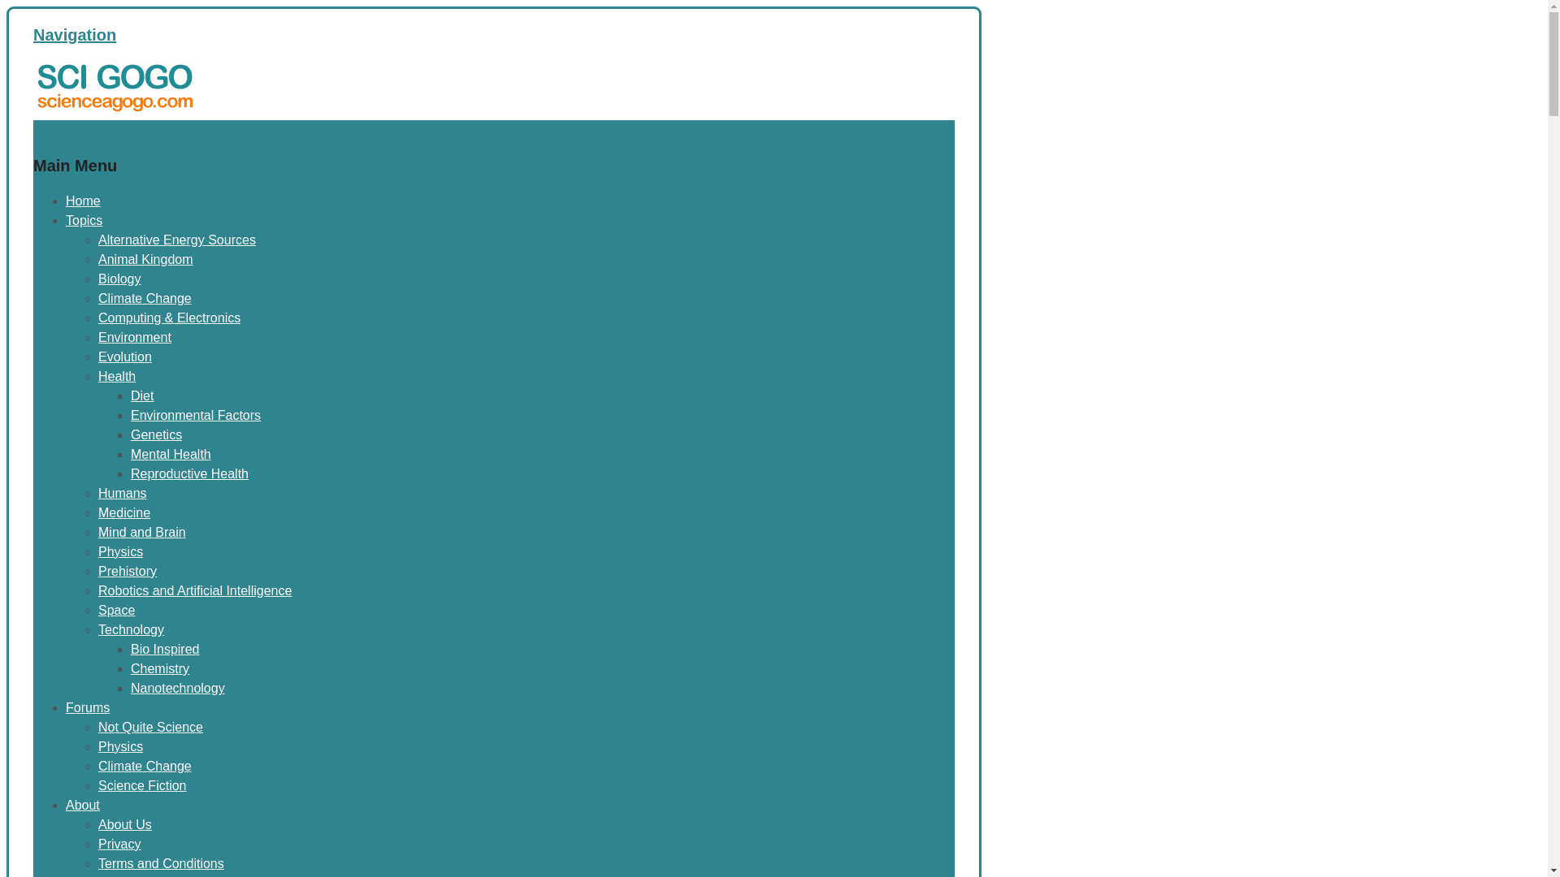  Describe the element at coordinates (145, 766) in the screenshot. I see `Climate Change` at that location.